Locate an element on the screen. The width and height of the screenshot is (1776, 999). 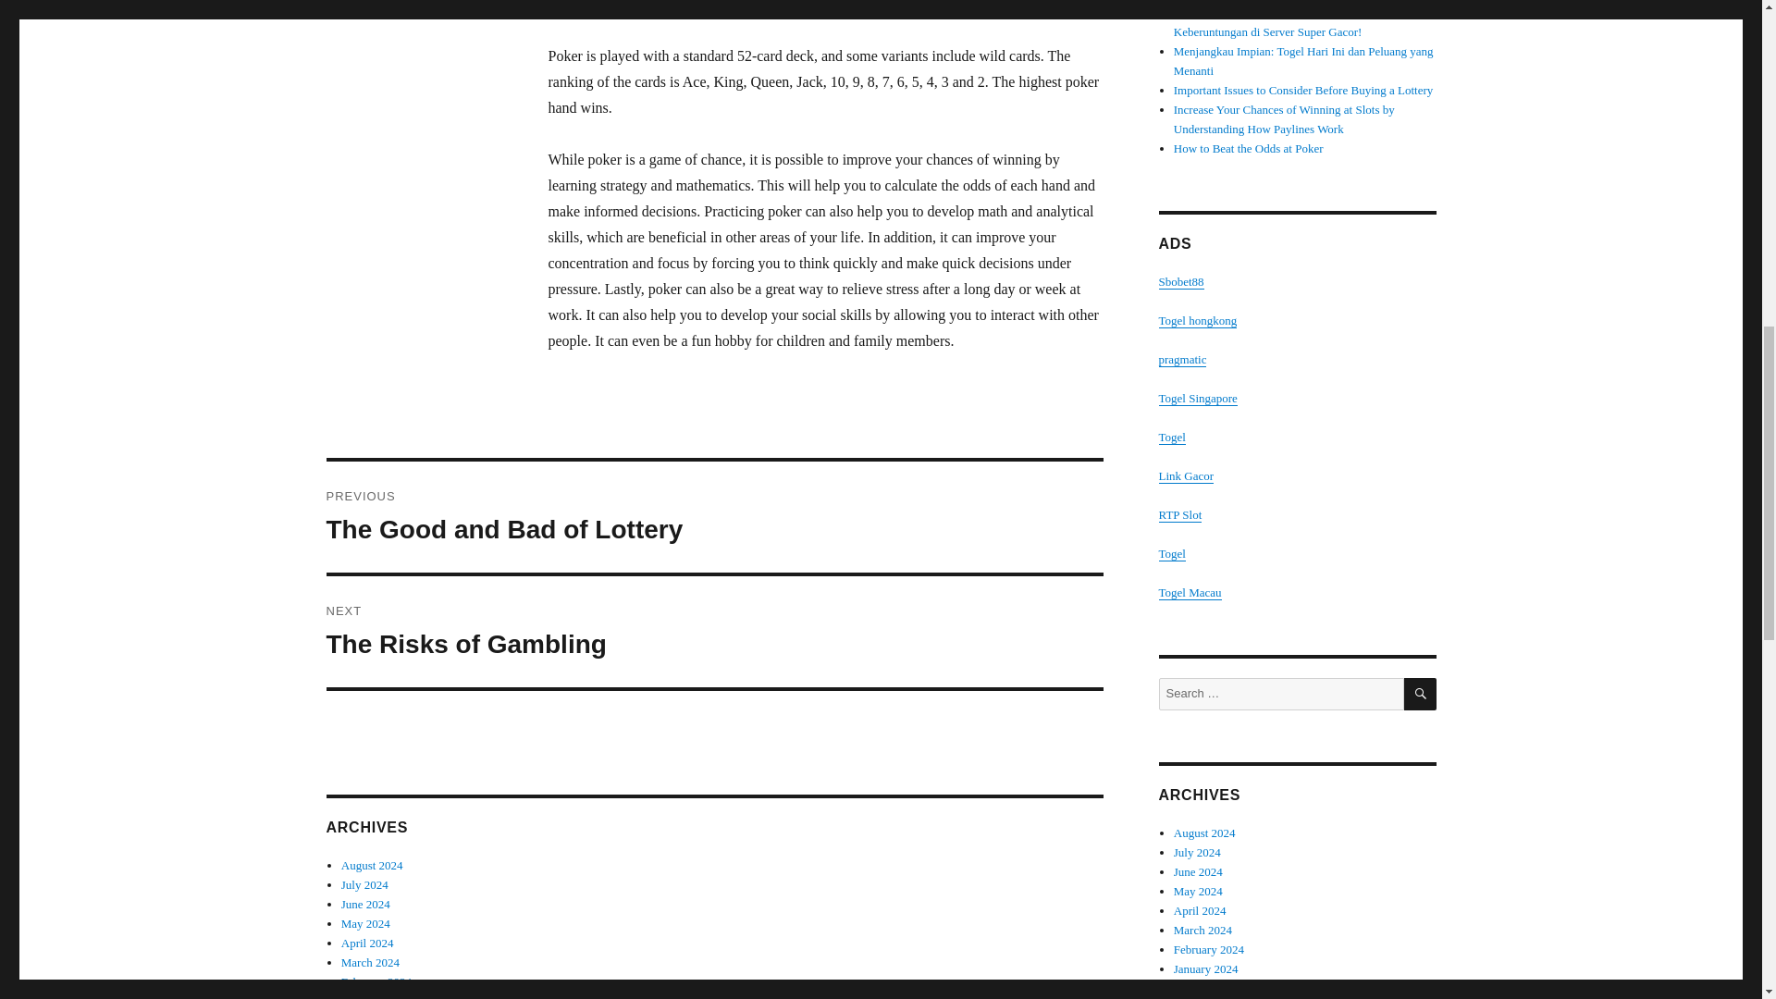
February 2024 is located at coordinates (714, 516).